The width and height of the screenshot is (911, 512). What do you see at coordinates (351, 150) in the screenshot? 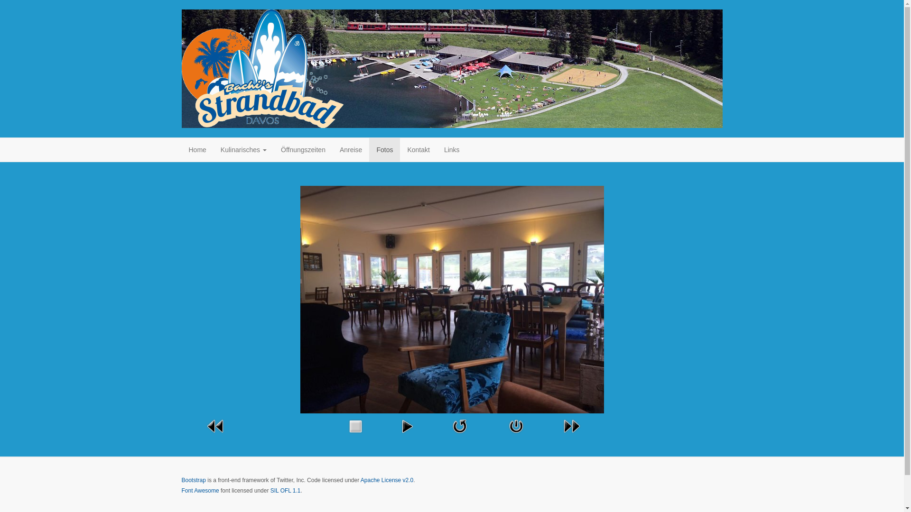
I see `Anreise` at bounding box center [351, 150].